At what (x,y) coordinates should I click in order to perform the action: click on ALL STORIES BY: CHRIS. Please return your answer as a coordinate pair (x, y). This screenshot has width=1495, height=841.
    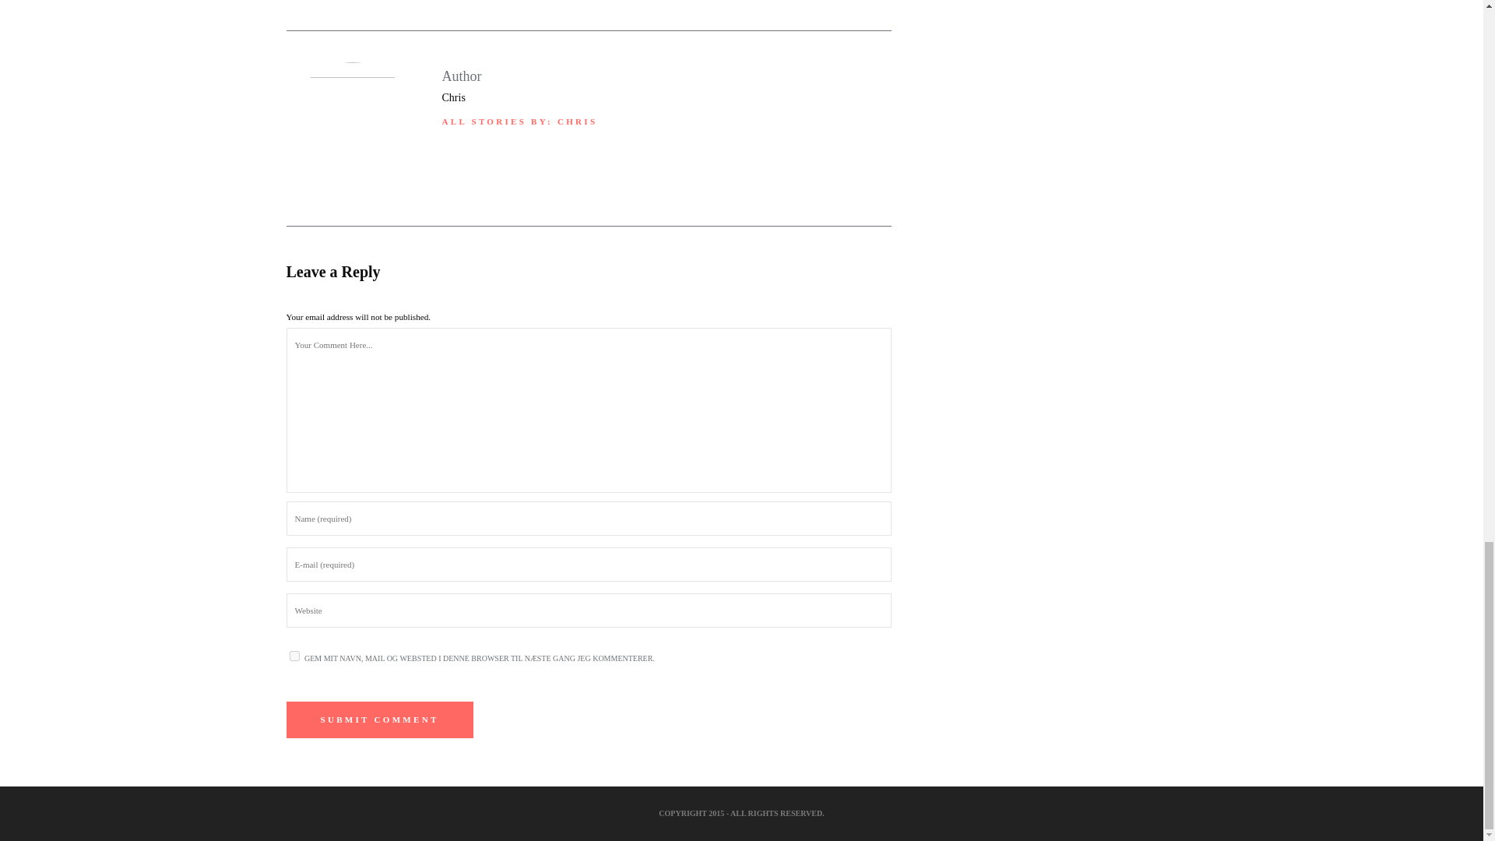
    Looking at the image, I should click on (520, 121).